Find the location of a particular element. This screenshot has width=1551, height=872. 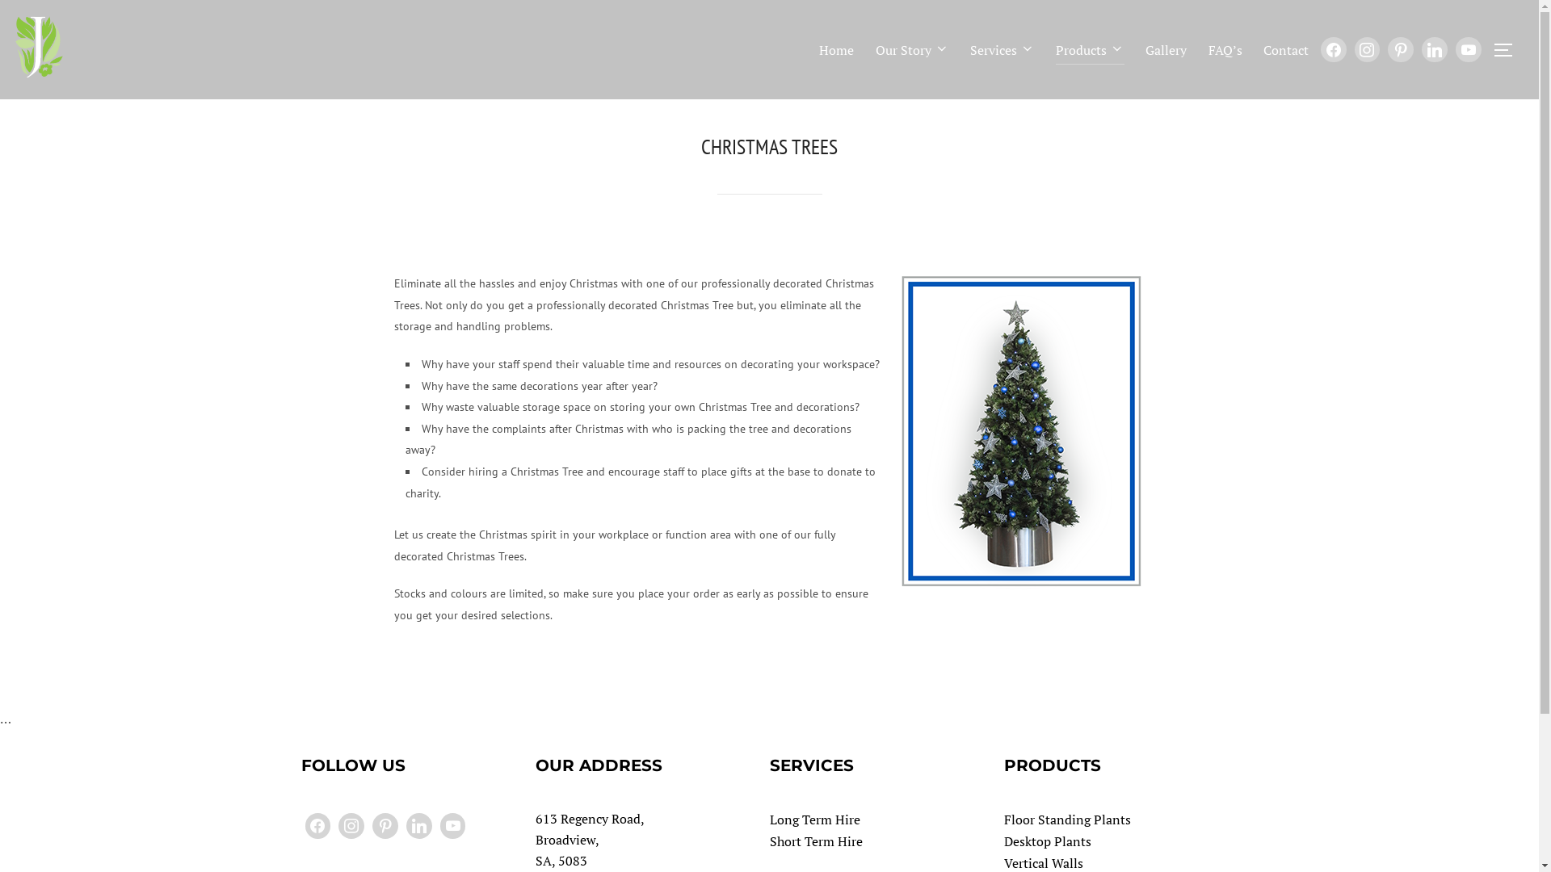

WordPress is located at coordinates (419, 826).